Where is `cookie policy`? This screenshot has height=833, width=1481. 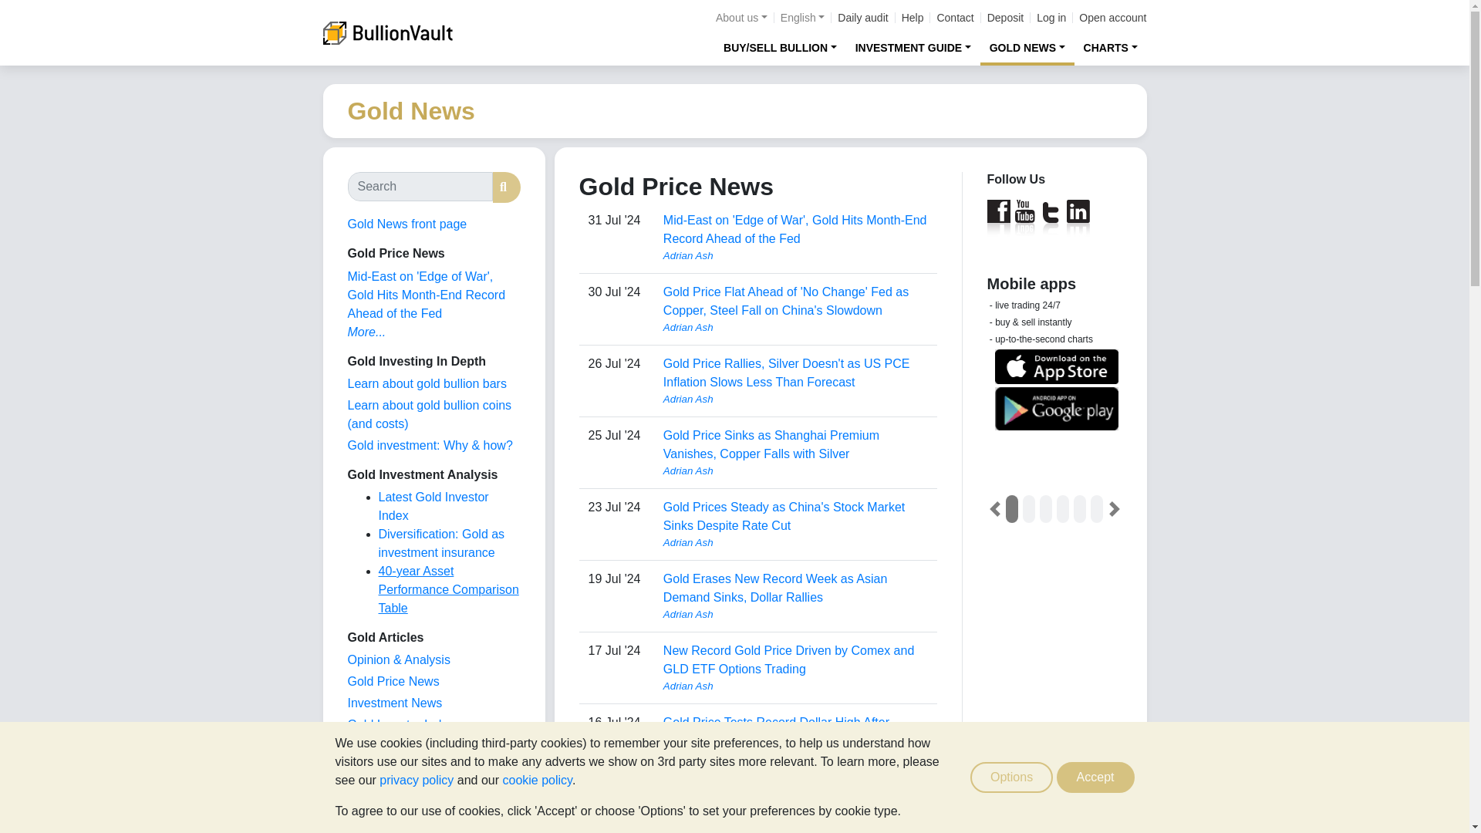
cookie policy is located at coordinates (537, 780).